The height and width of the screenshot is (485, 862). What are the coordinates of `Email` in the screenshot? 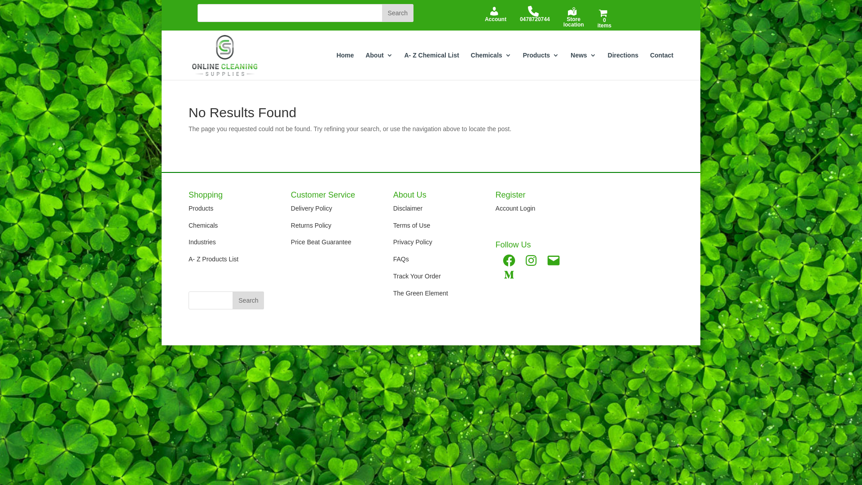 It's located at (554, 260).